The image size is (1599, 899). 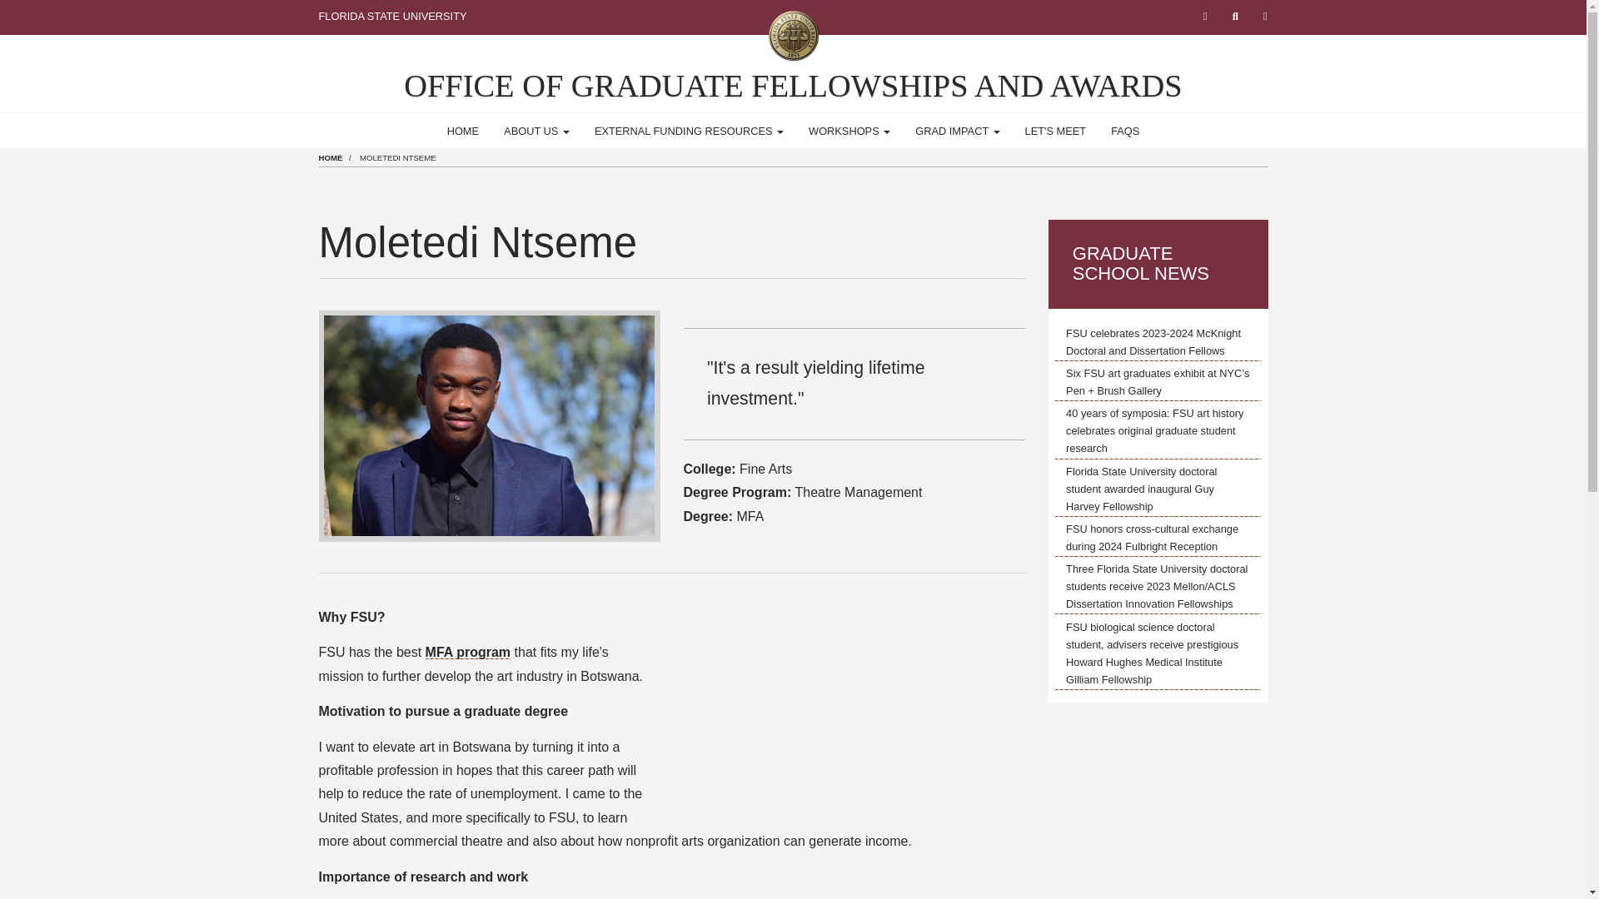 What do you see at coordinates (463, 132) in the screenshot?
I see `HOME` at bounding box center [463, 132].